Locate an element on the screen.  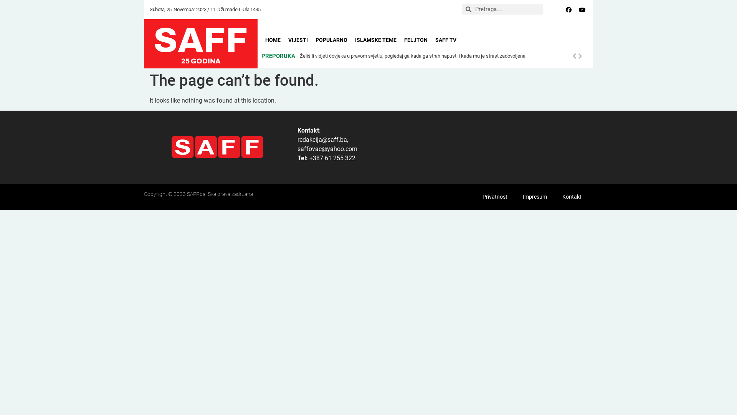
HOME is located at coordinates (273, 40).